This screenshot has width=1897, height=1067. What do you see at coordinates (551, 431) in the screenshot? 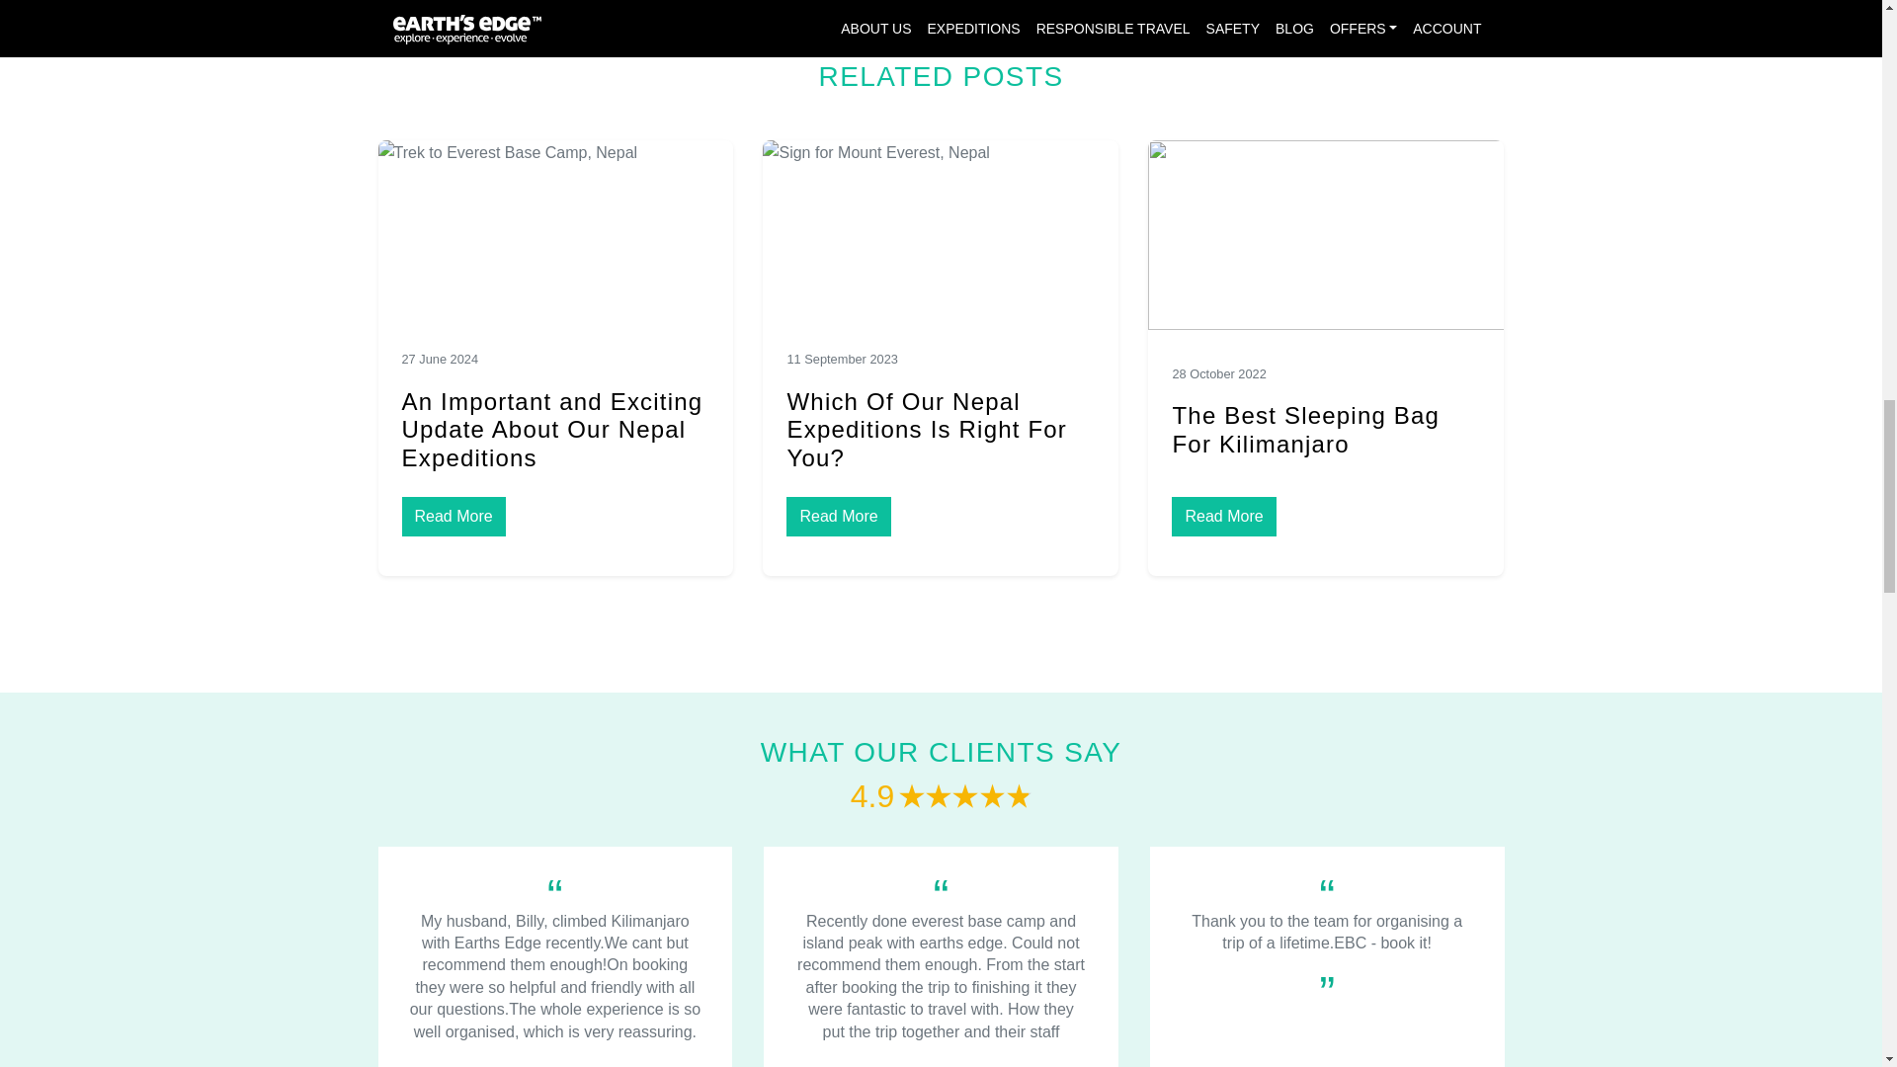
I see `An Important and Exciting Update About Our Nepal Expeditions` at bounding box center [551, 431].